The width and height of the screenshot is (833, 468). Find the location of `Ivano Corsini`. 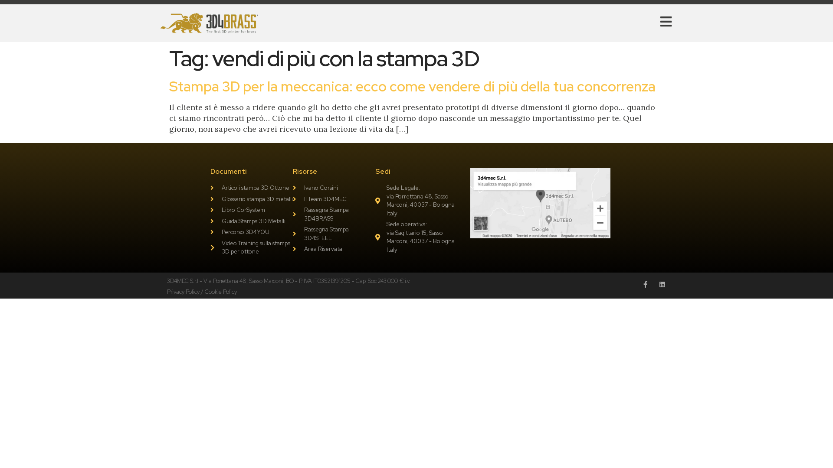

Ivano Corsini is located at coordinates (334, 188).